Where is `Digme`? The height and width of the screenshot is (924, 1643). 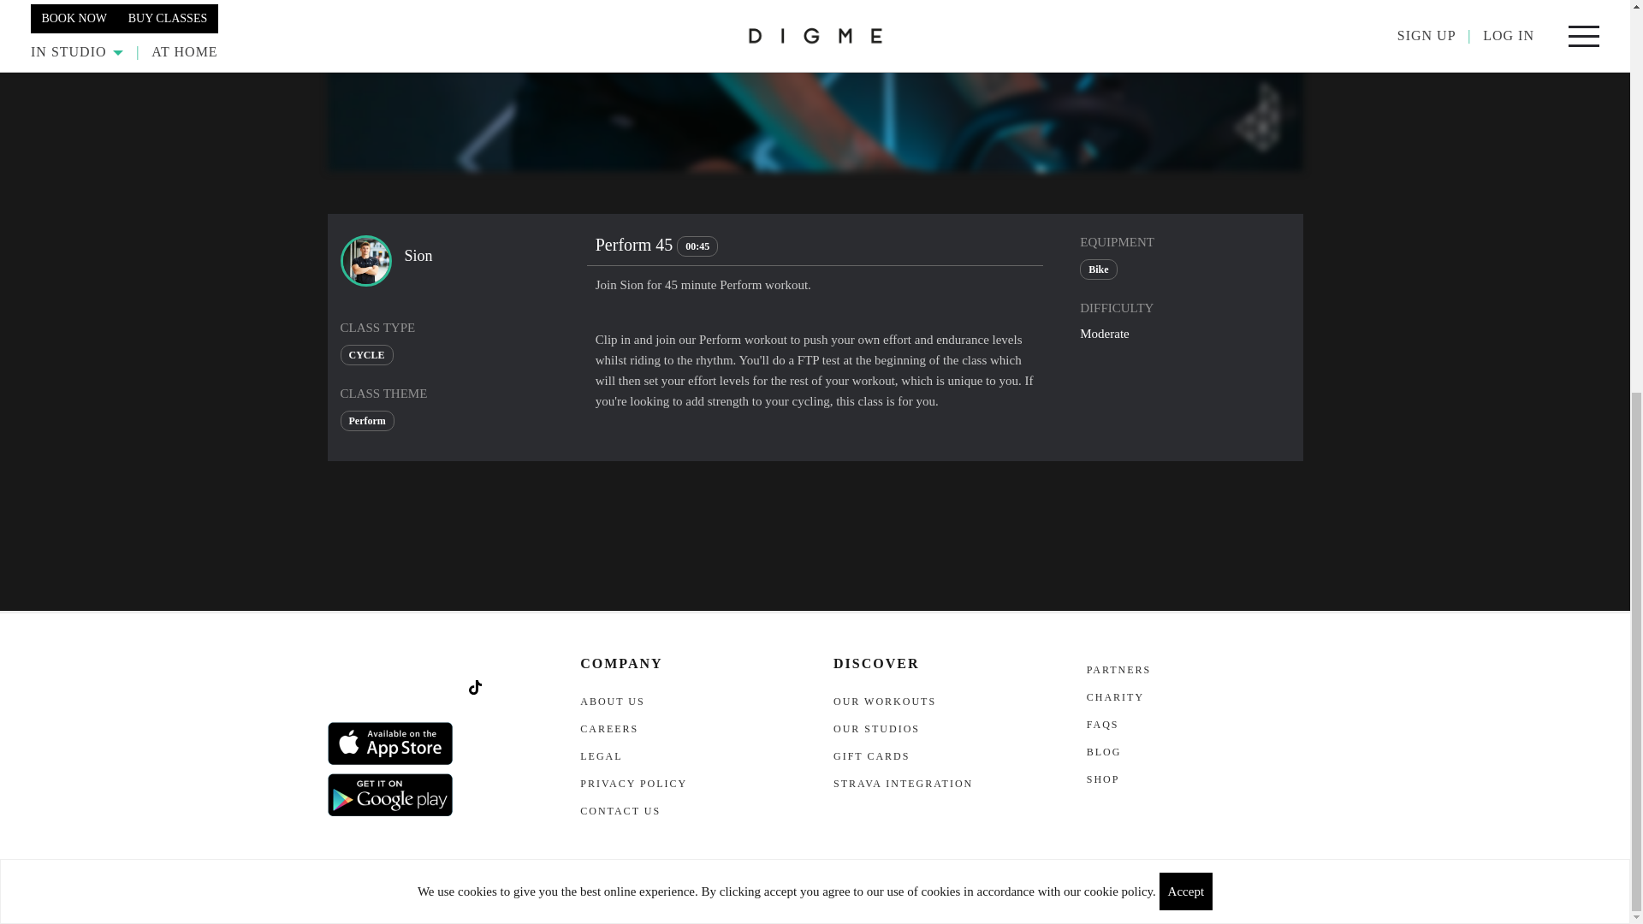 Digme is located at coordinates (354, 900).